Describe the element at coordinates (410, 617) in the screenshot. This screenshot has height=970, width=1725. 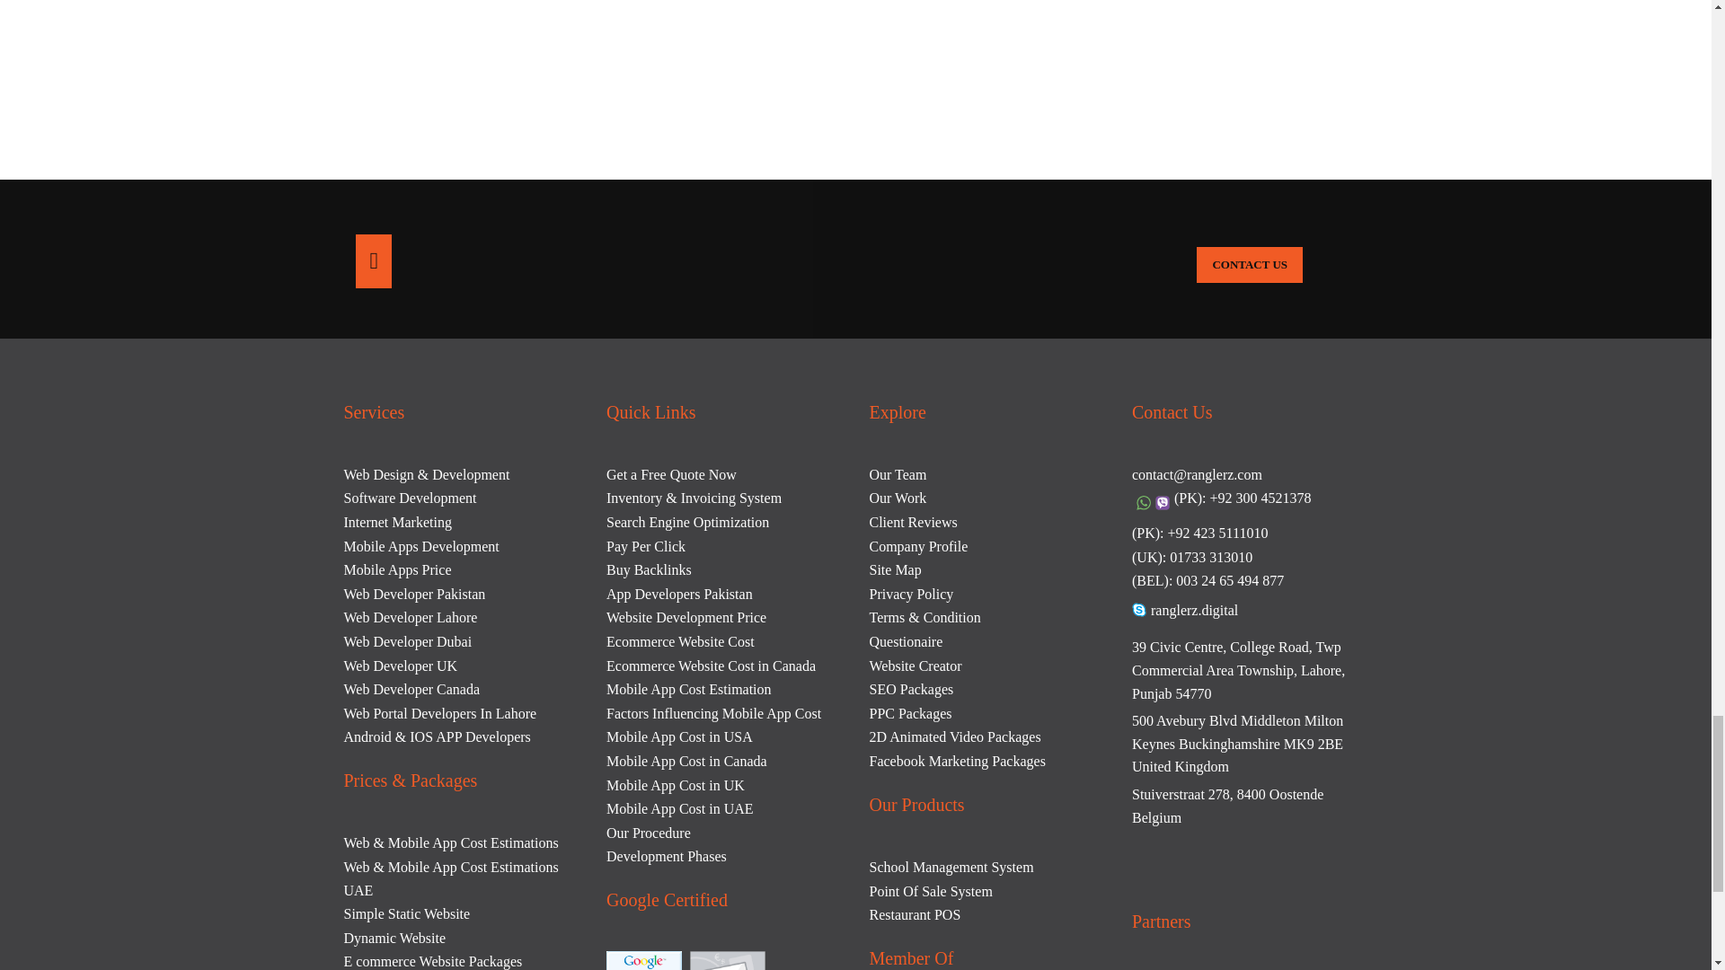
I see `Web Developer Lahore` at that location.